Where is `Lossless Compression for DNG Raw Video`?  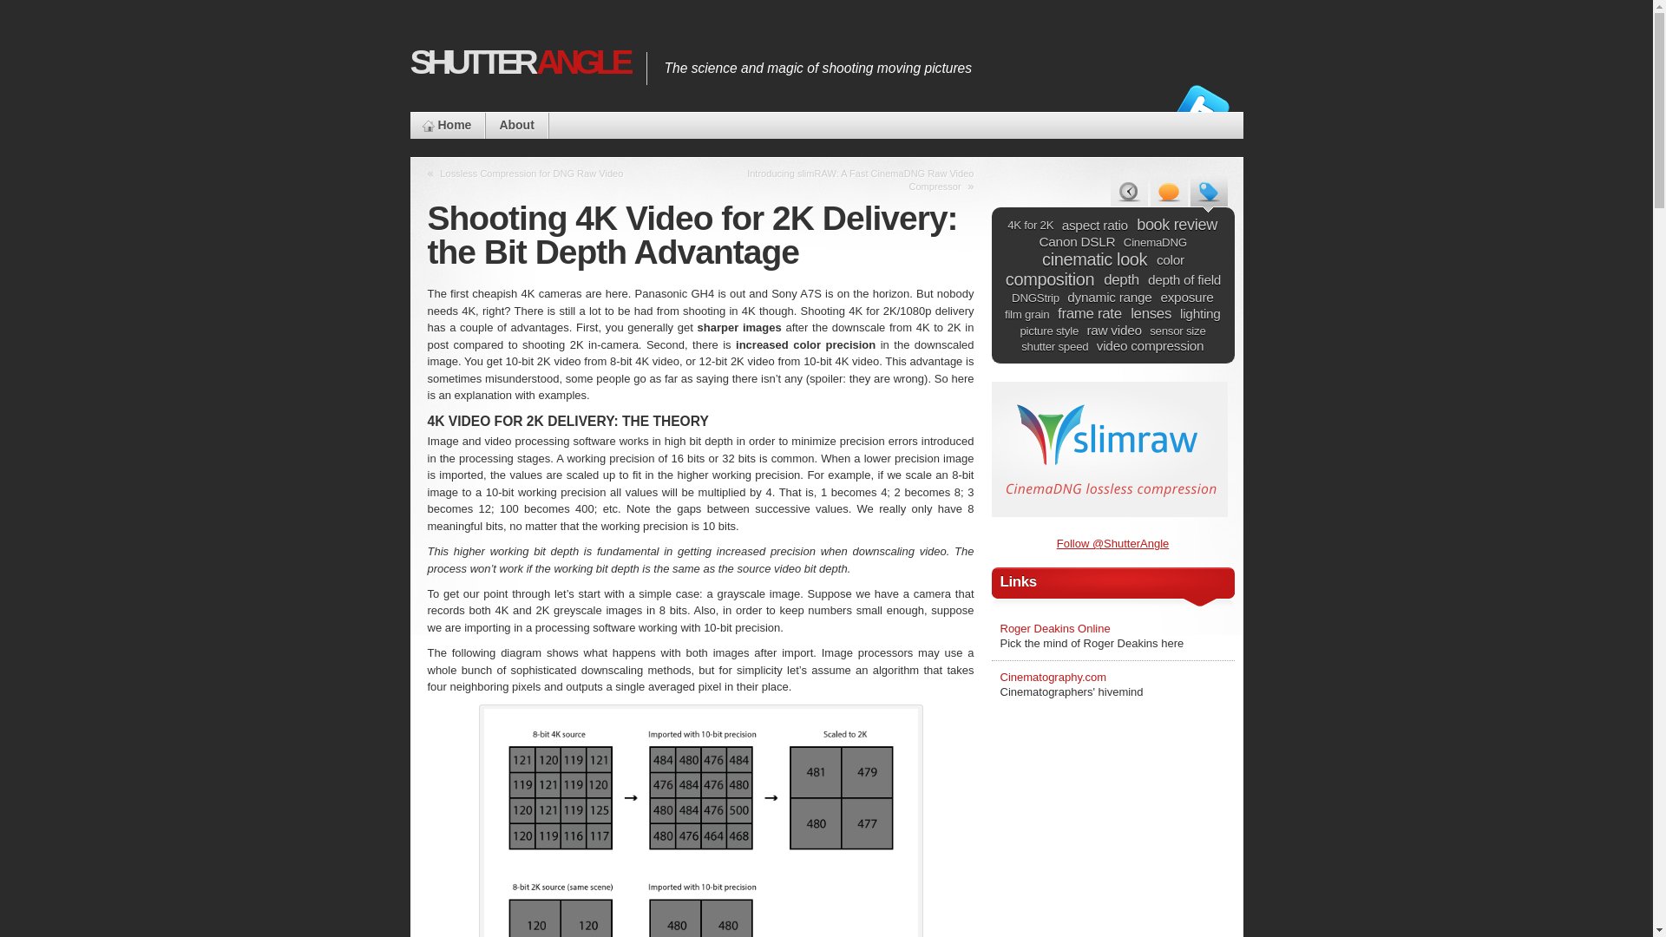 Lossless Compression for DNG Raw Video is located at coordinates (531, 174).